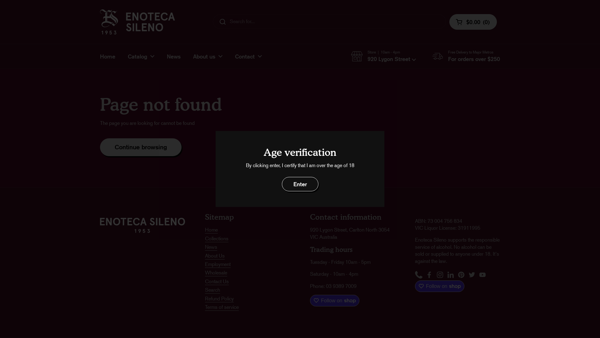 The image size is (600, 338). I want to click on Enter, so click(300, 184).